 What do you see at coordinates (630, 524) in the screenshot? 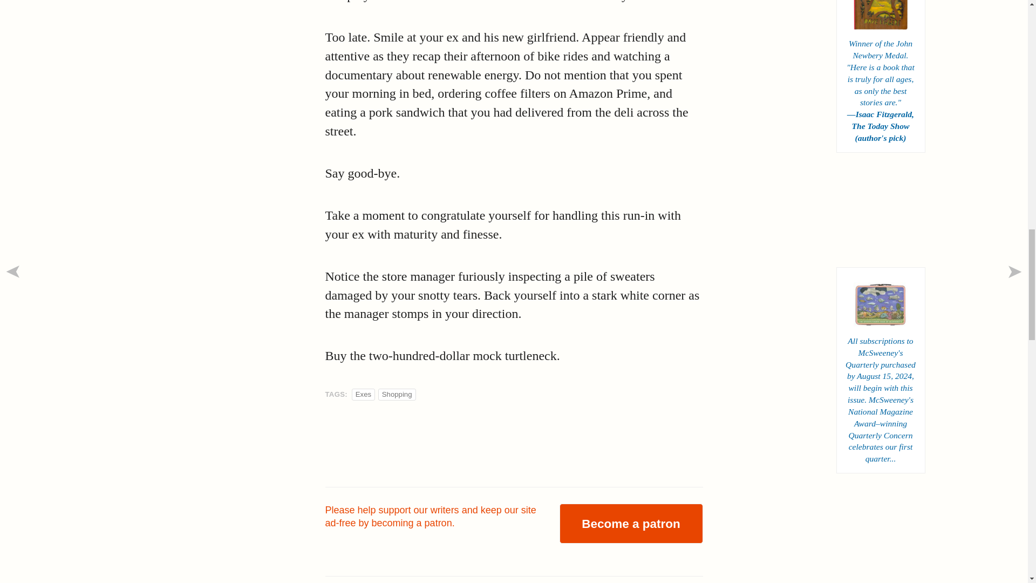
I see `Become a patron` at bounding box center [630, 524].